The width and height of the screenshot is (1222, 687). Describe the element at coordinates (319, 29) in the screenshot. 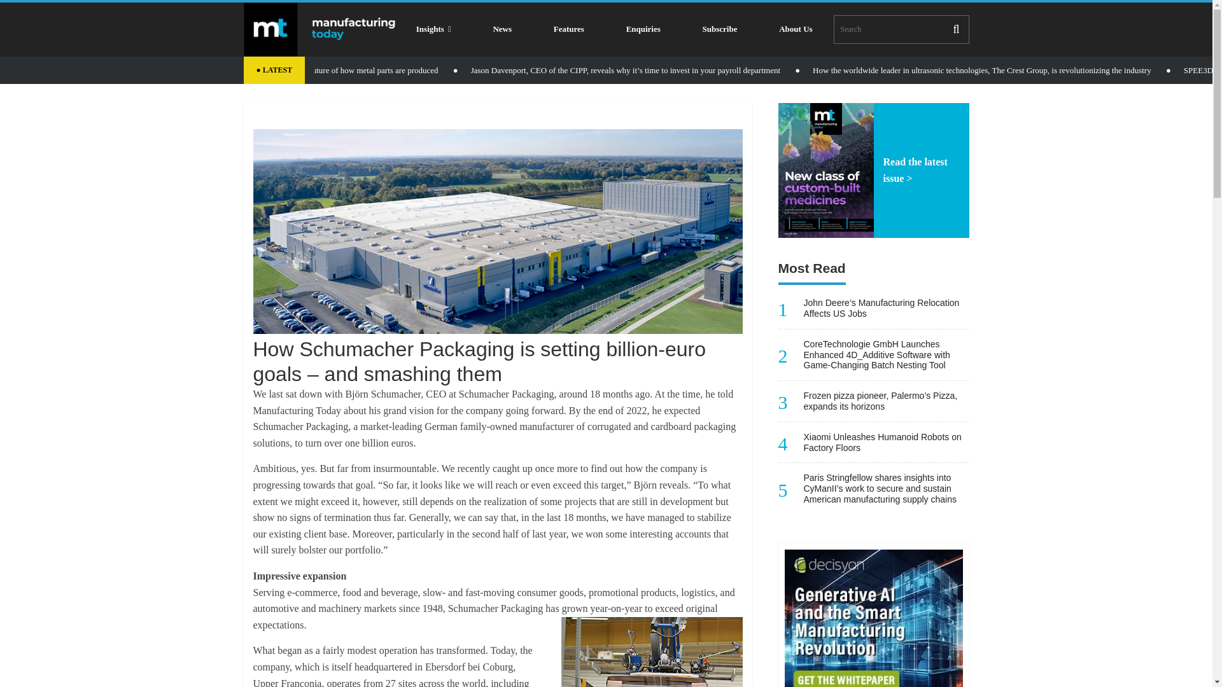

I see `Manufacturing Today` at that location.